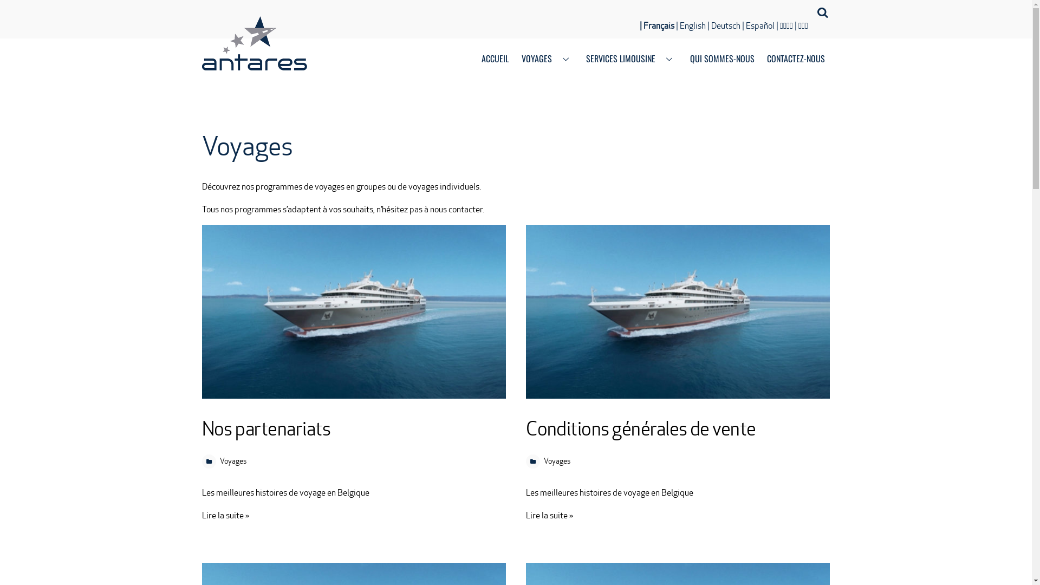 The width and height of the screenshot is (1040, 585). Describe the element at coordinates (632, 60) in the screenshot. I see `SERVICES LIMOUSINE` at that location.